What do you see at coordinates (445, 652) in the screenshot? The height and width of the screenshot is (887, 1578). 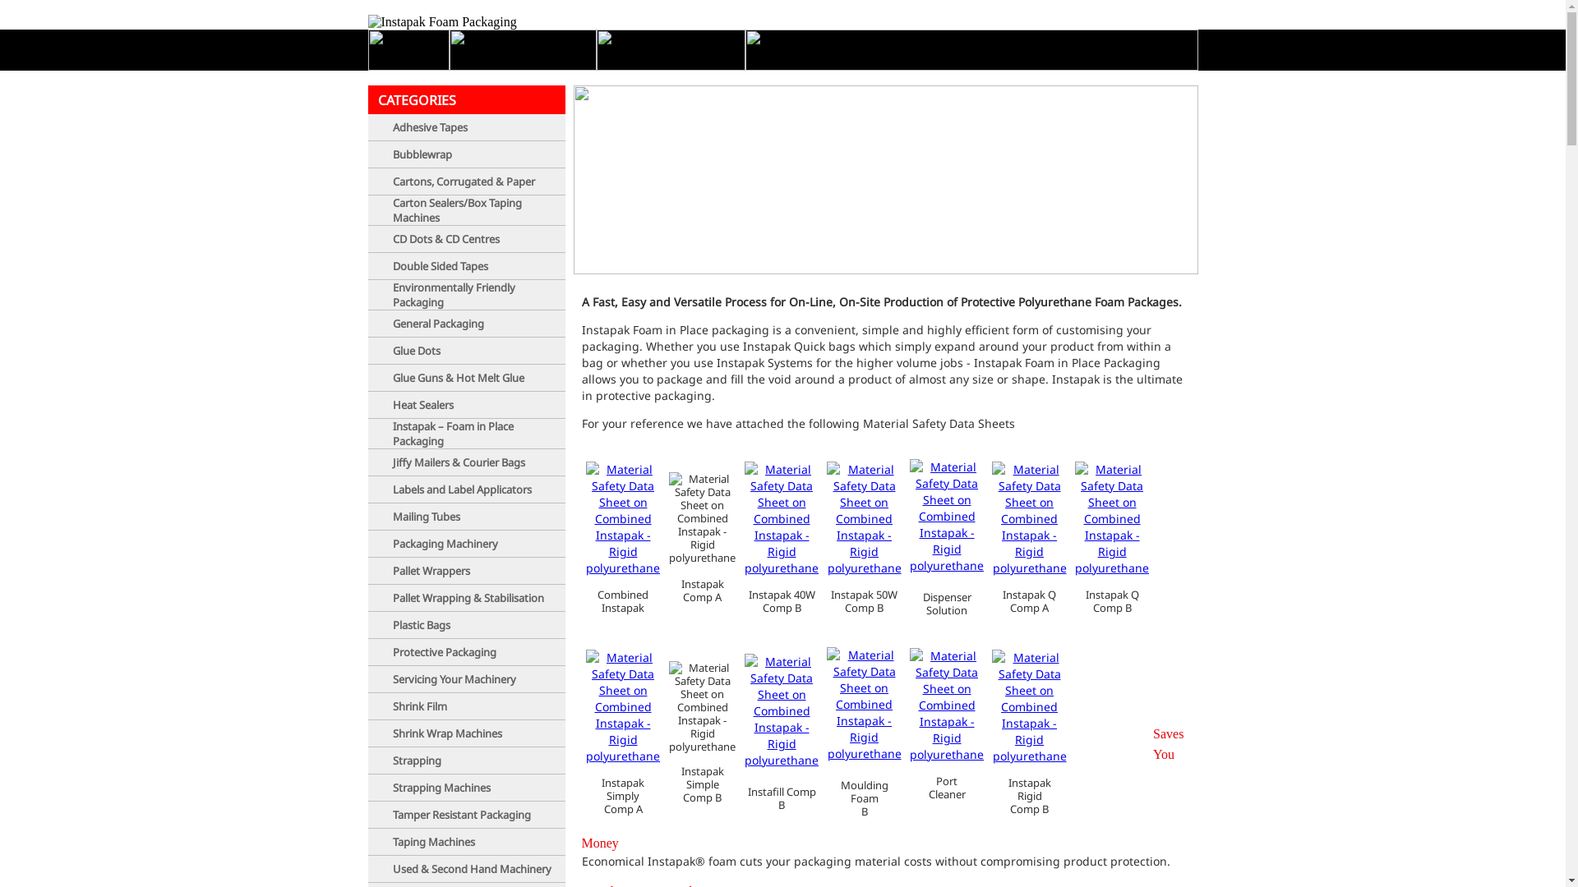 I see `Protective Packaging` at bounding box center [445, 652].